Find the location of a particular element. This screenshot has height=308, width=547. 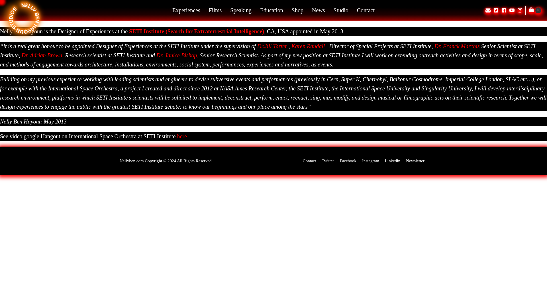

Dr. Franck Marchis is located at coordinates (458, 46).